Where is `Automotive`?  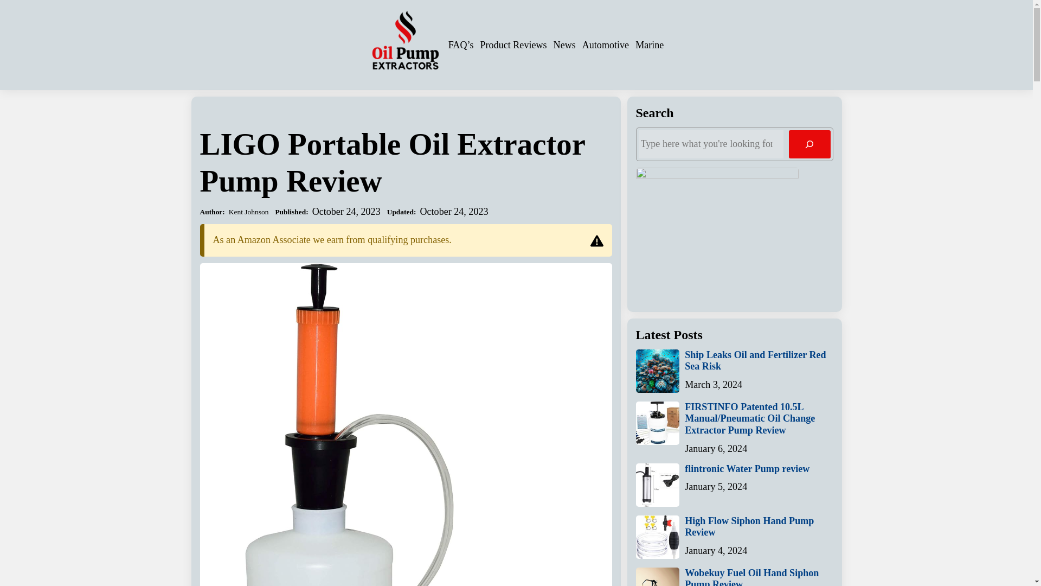
Automotive is located at coordinates (605, 44).